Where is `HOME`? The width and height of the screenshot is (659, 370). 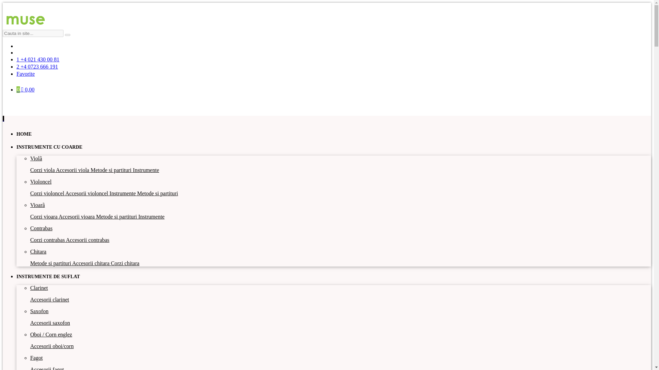
HOME is located at coordinates (24, 134).